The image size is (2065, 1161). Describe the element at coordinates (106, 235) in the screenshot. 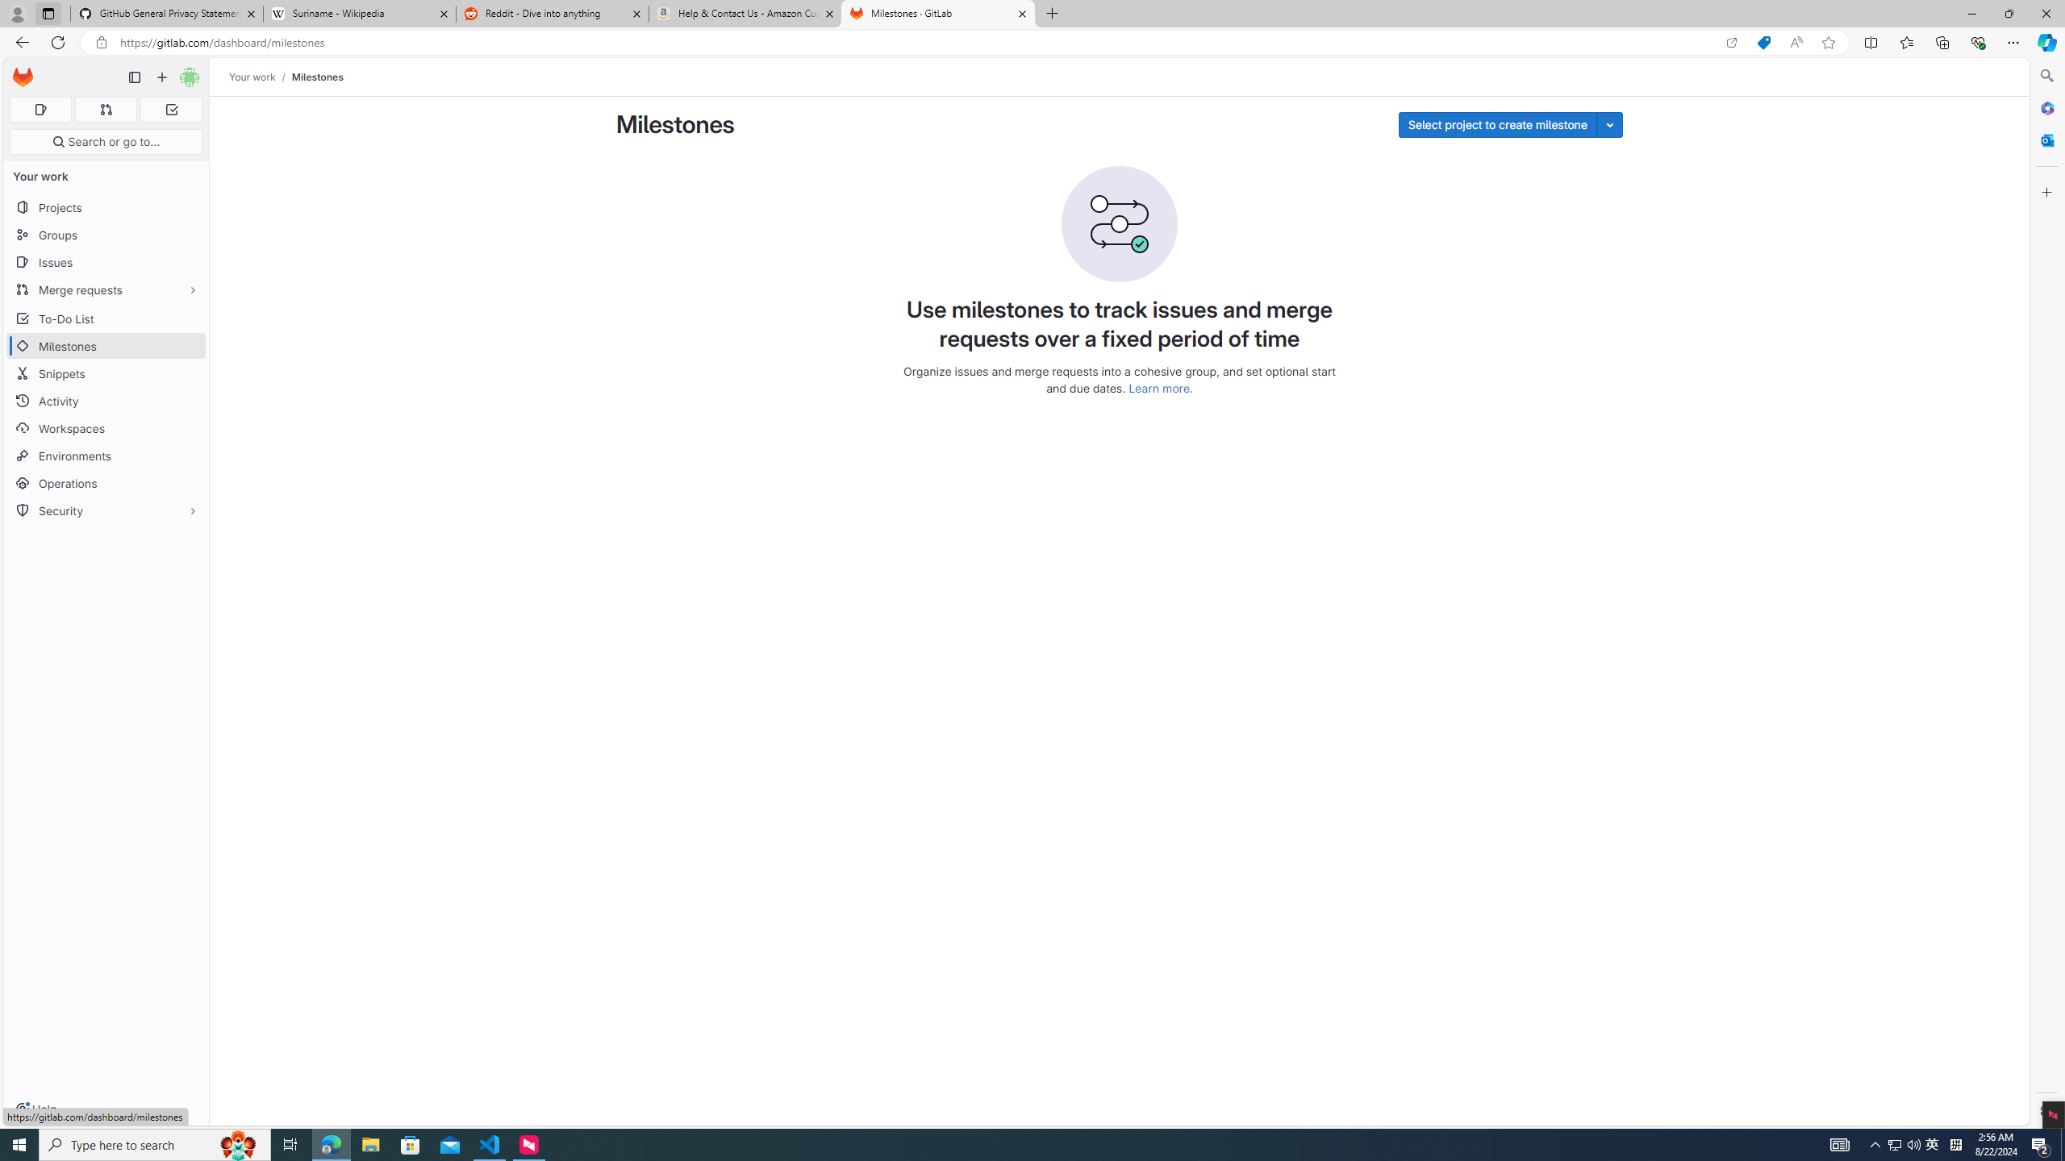

I see `Groups` at that location.